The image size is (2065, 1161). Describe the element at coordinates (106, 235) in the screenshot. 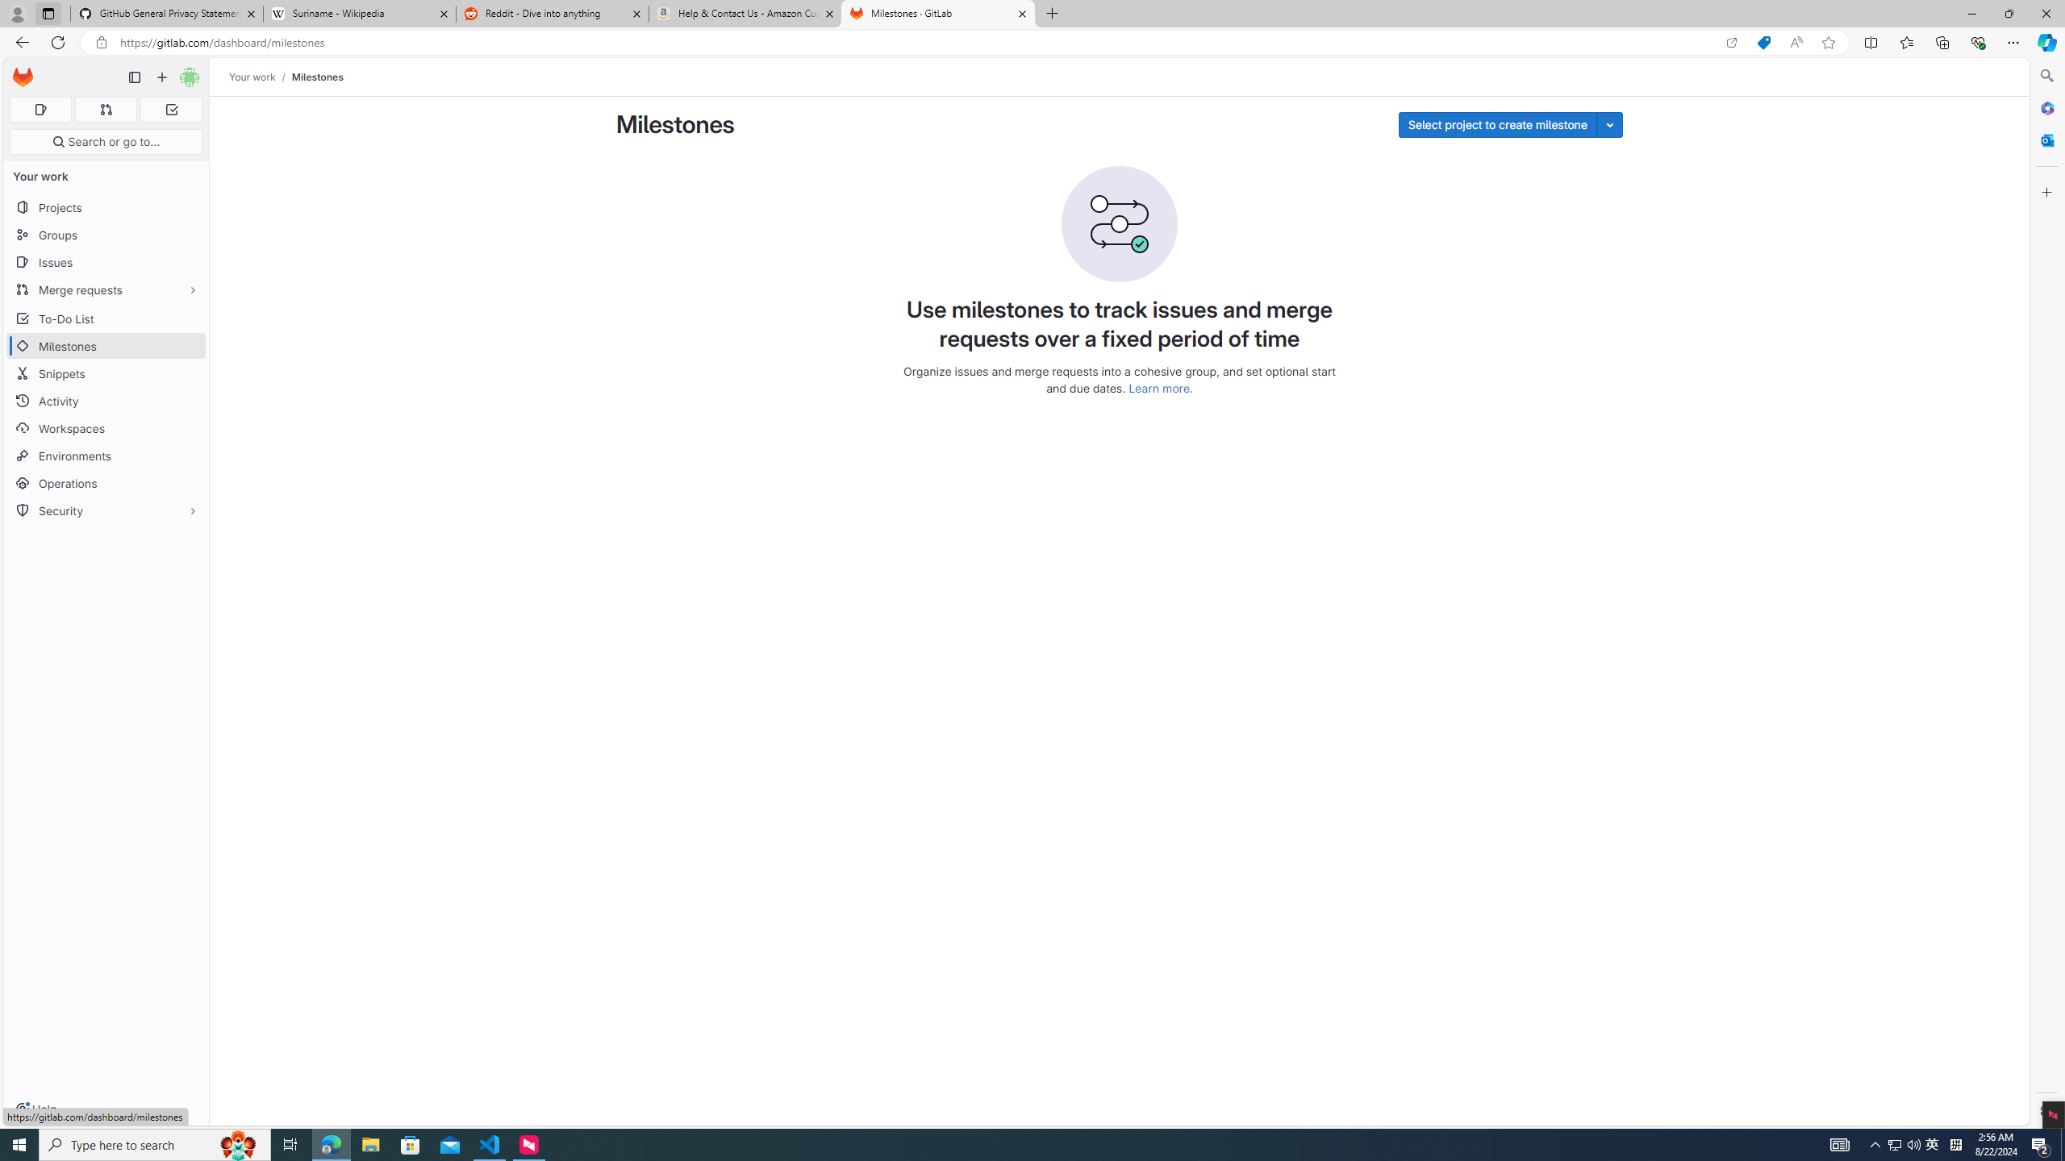

I see `Groups` at that location.